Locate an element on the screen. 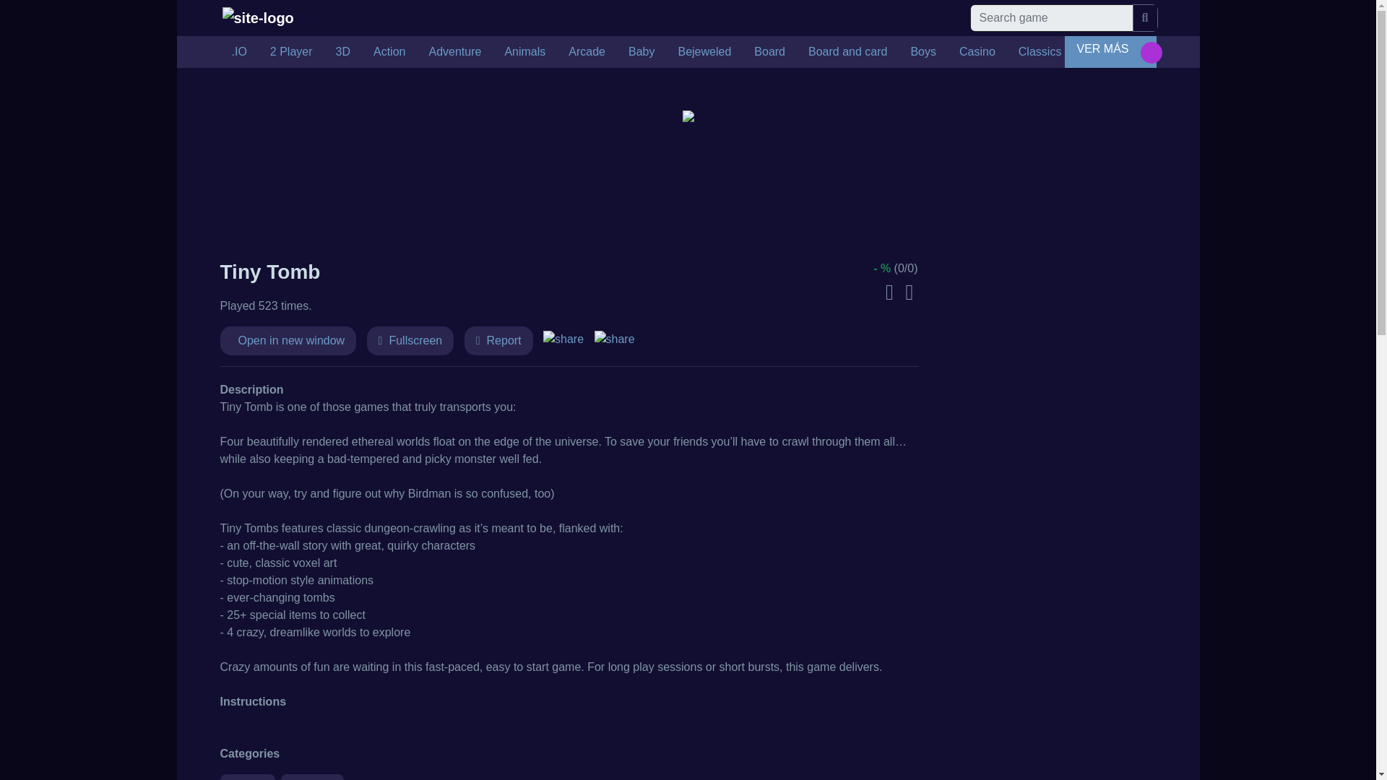 This screenshot has height=780, width=1387. Board is located at coordinates (769, 51).